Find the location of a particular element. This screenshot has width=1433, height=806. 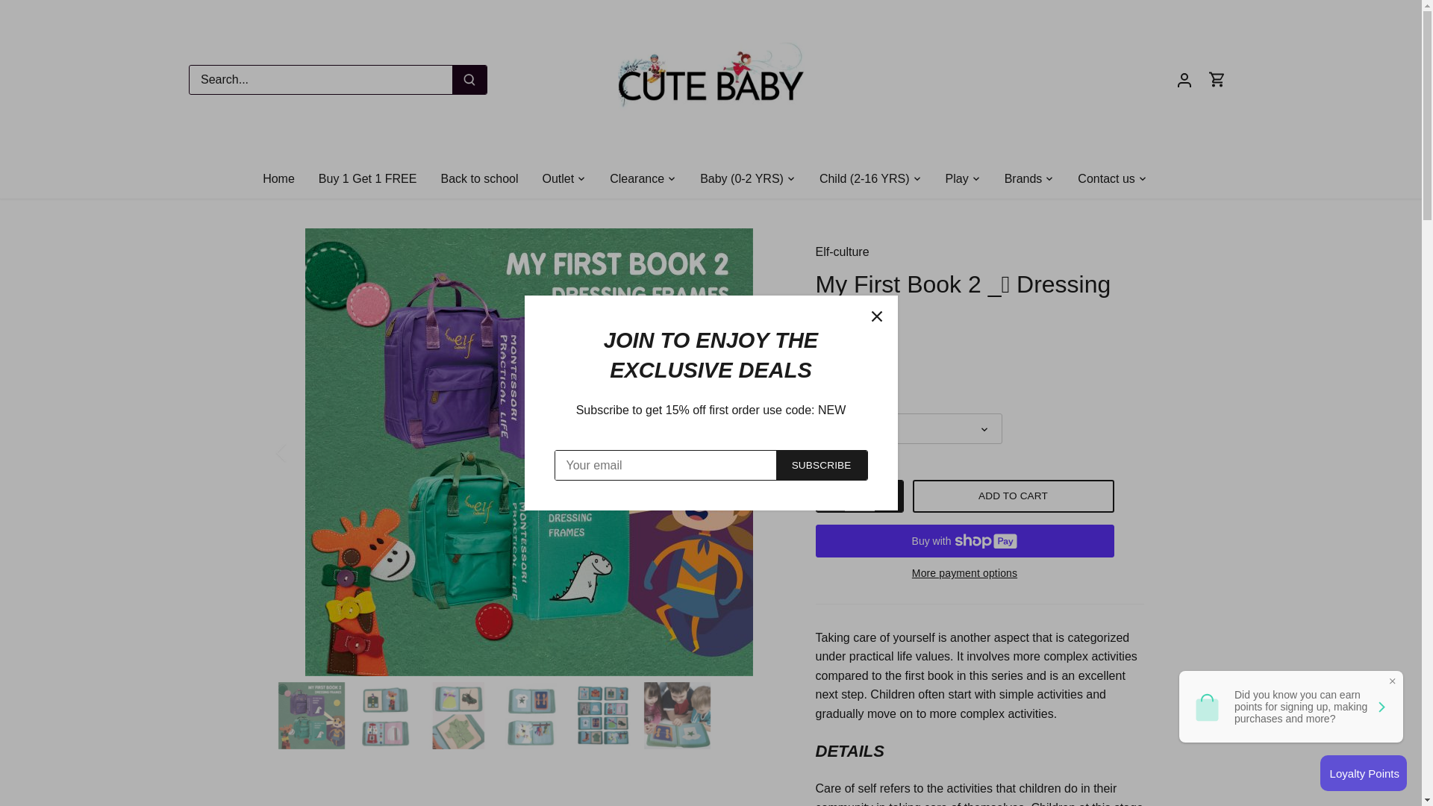

Home is located at coordinates (284, 178).